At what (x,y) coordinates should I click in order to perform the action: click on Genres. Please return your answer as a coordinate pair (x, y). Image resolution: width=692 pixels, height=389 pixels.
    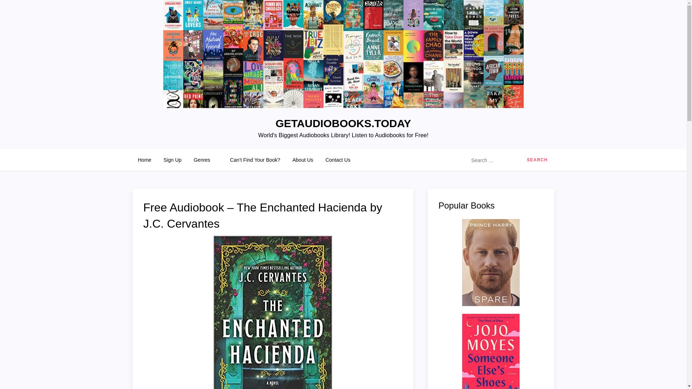
    Looking at the image, I should click on (205, 160).